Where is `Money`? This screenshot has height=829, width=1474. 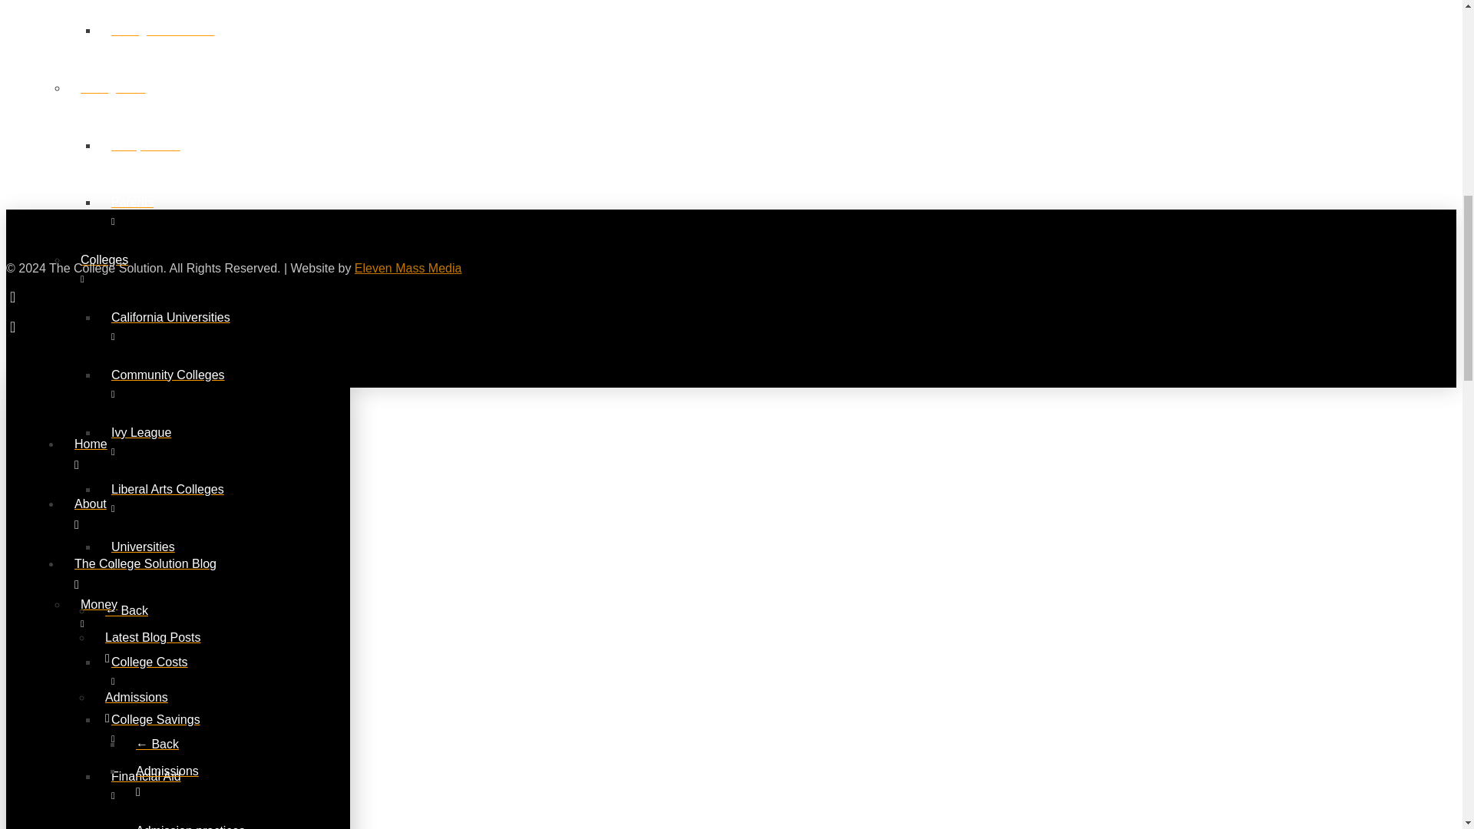 Money is located at coordinates (154, 614).